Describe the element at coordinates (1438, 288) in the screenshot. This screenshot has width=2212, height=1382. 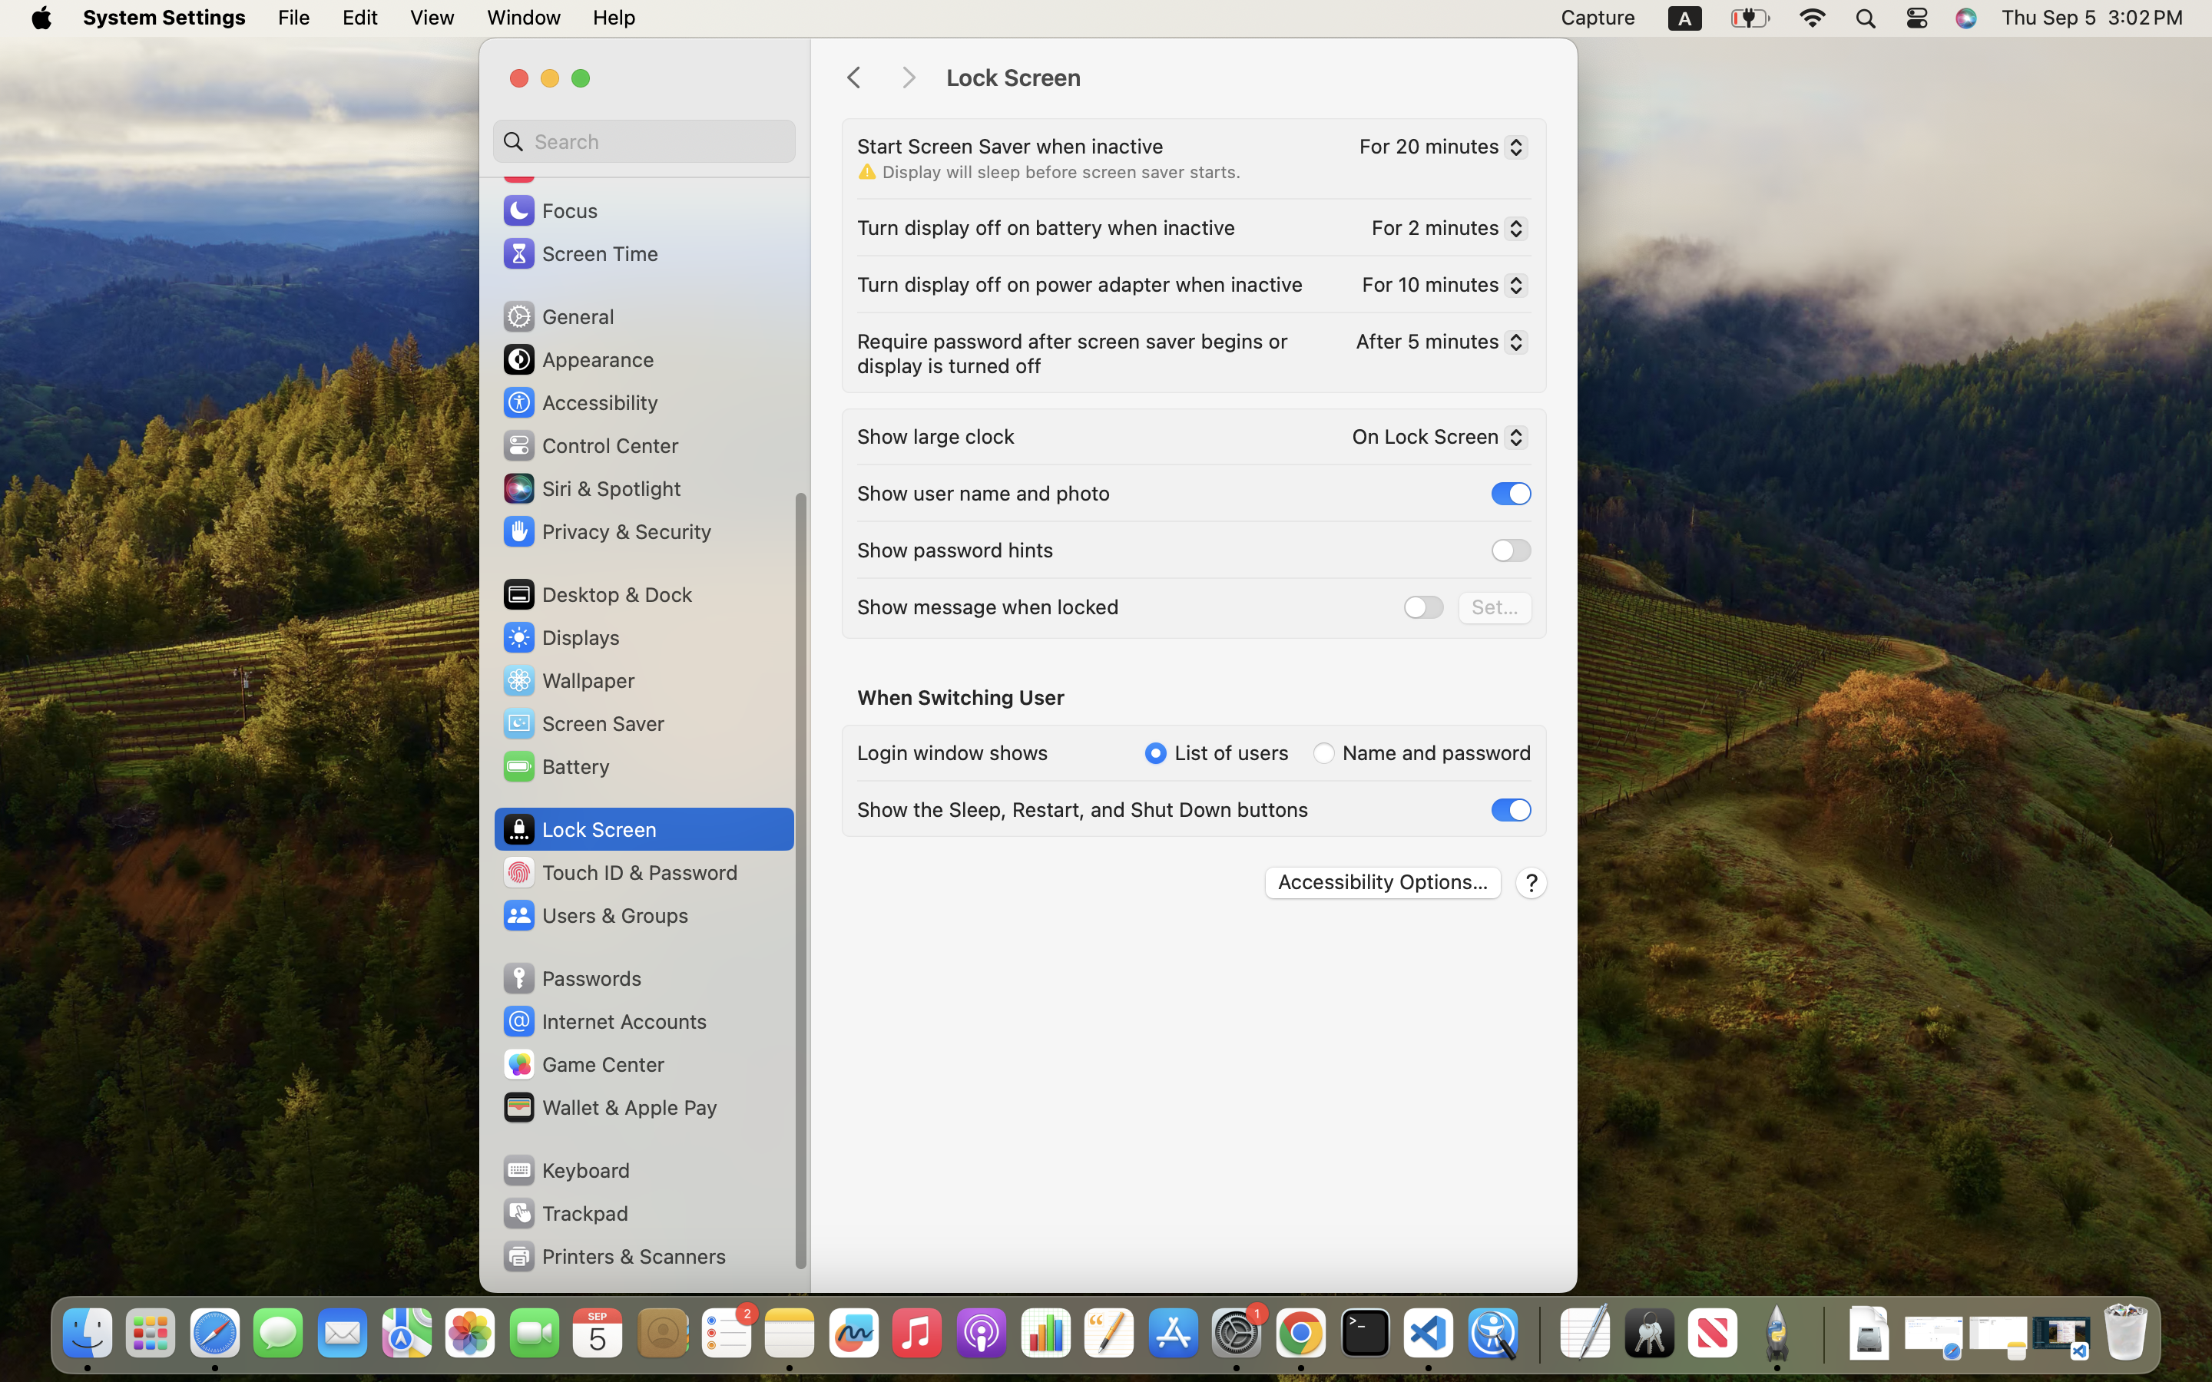
I see `For 10 minutes` at that location.